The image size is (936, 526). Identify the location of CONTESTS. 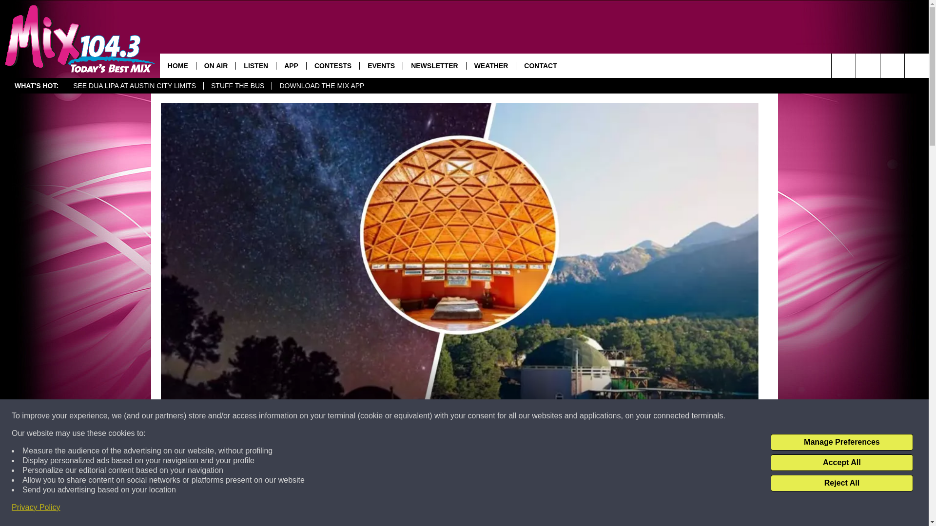
(332, 65).